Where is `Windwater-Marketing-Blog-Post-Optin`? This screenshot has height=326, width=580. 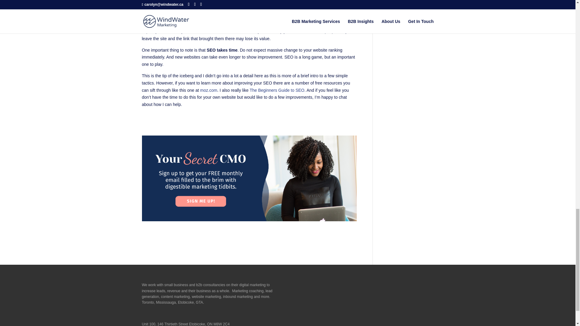
Windwater-Marketing-Blog-Post-Optin is located at coordinates (249, 178).